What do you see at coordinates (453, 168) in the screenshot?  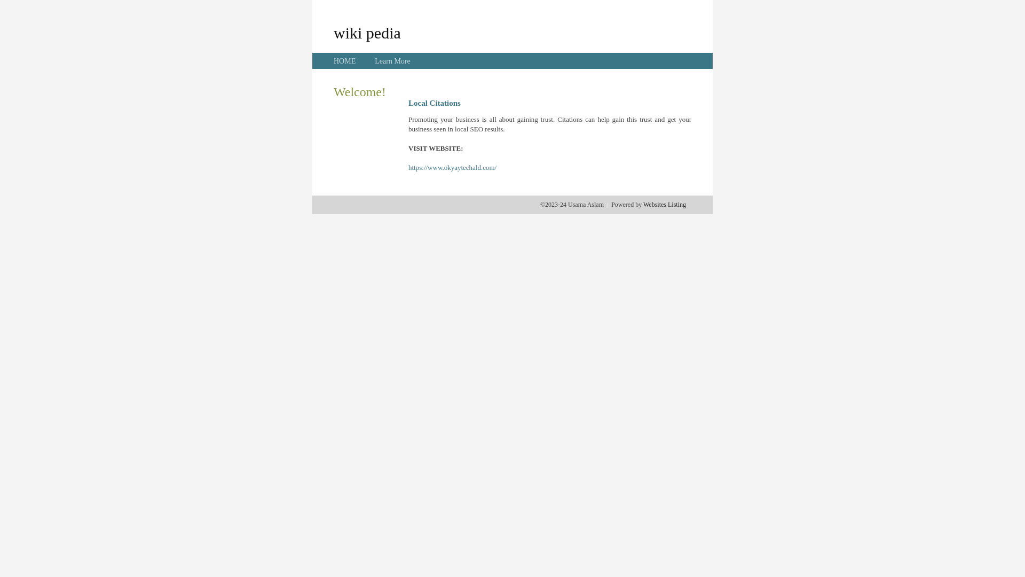 I see `https://www.okyaytechald.com/` at bounding box center [453, 168].